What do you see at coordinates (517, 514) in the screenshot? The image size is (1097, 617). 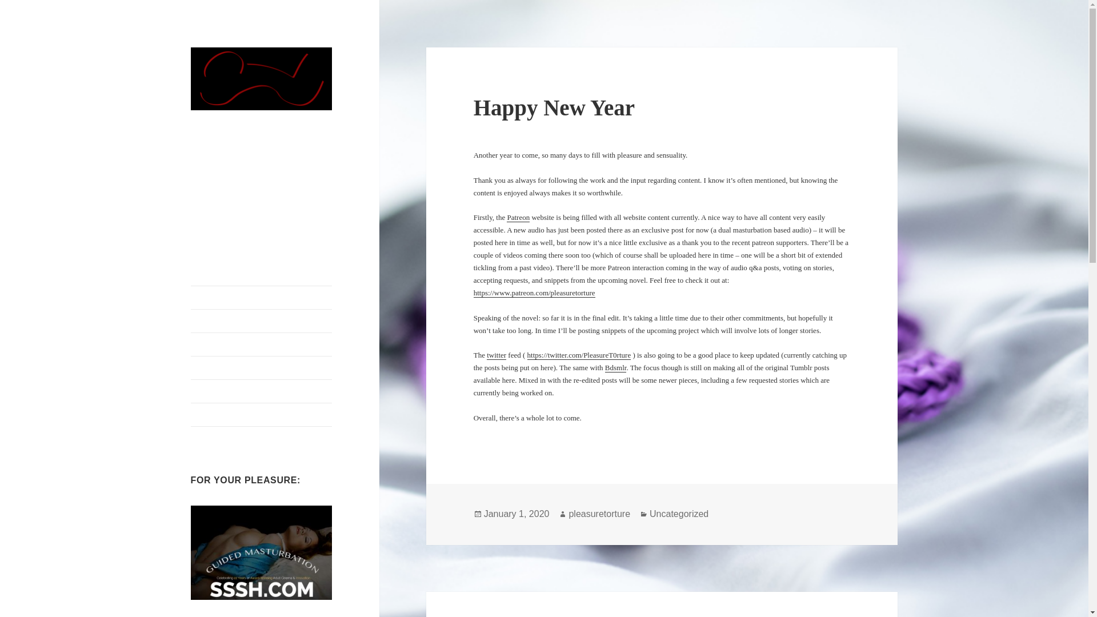 I see `January 1, 2020` at bounding box center [517, 514].